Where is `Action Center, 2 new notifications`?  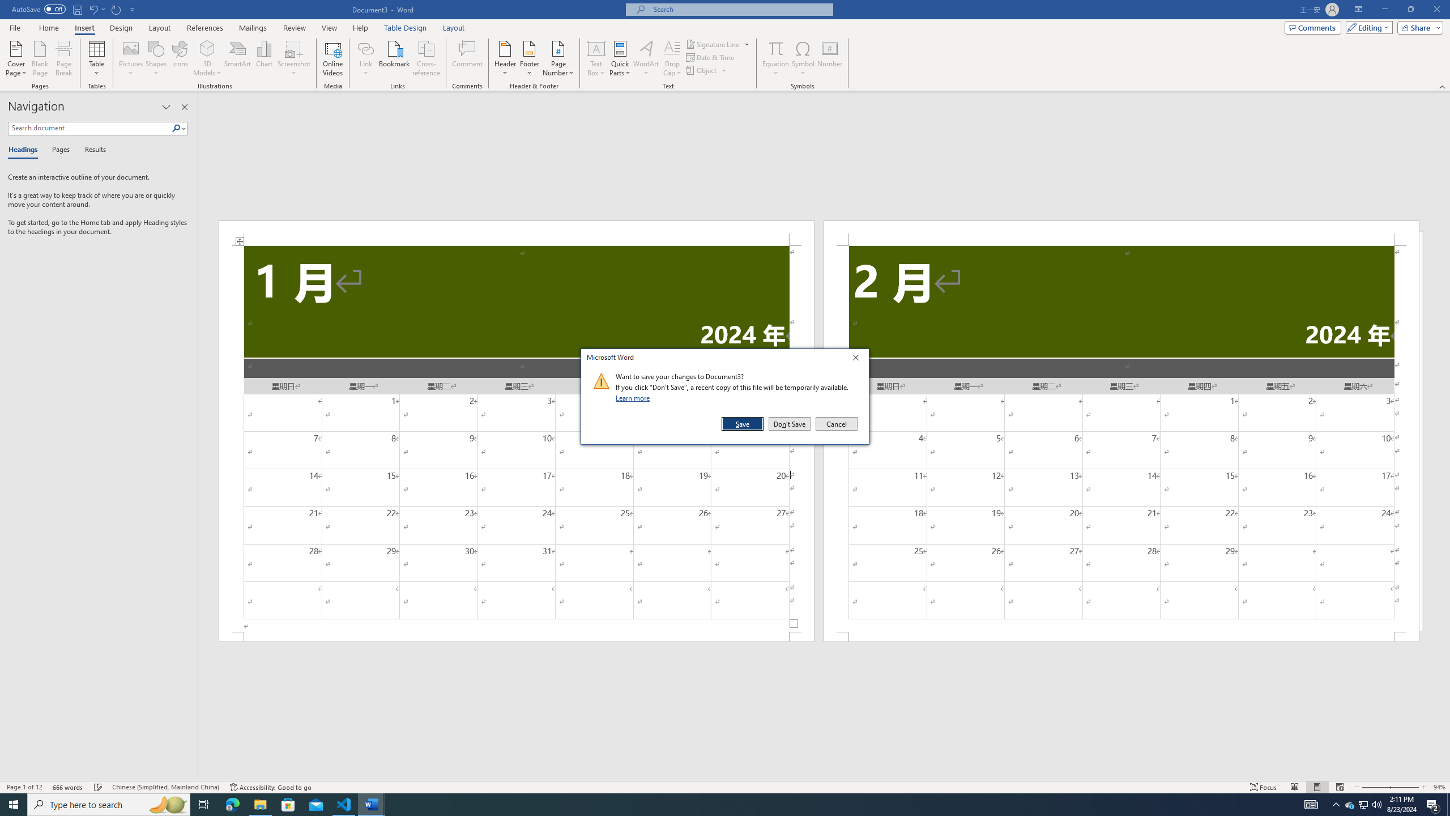
Action Center, 2 new notifications is located at coordinates (1433, 805).